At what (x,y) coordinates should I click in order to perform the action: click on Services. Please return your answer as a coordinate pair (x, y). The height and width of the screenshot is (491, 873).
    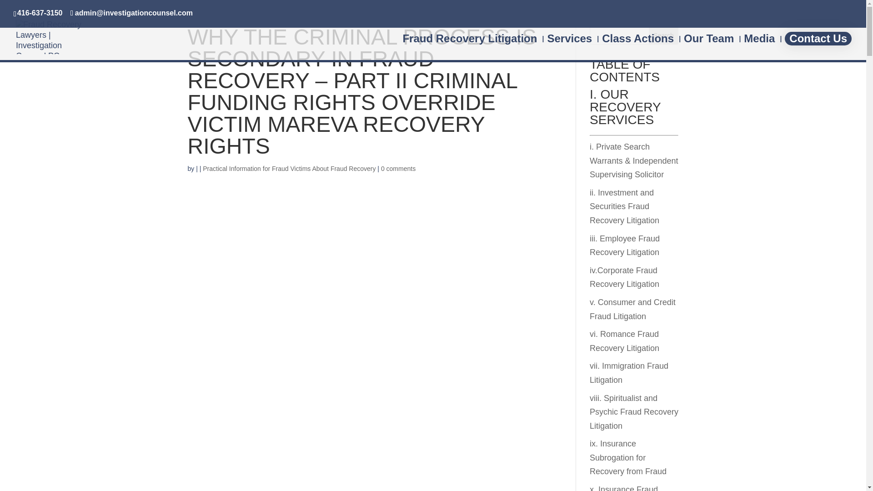
    Looking at the image, I should click on (569, 47).